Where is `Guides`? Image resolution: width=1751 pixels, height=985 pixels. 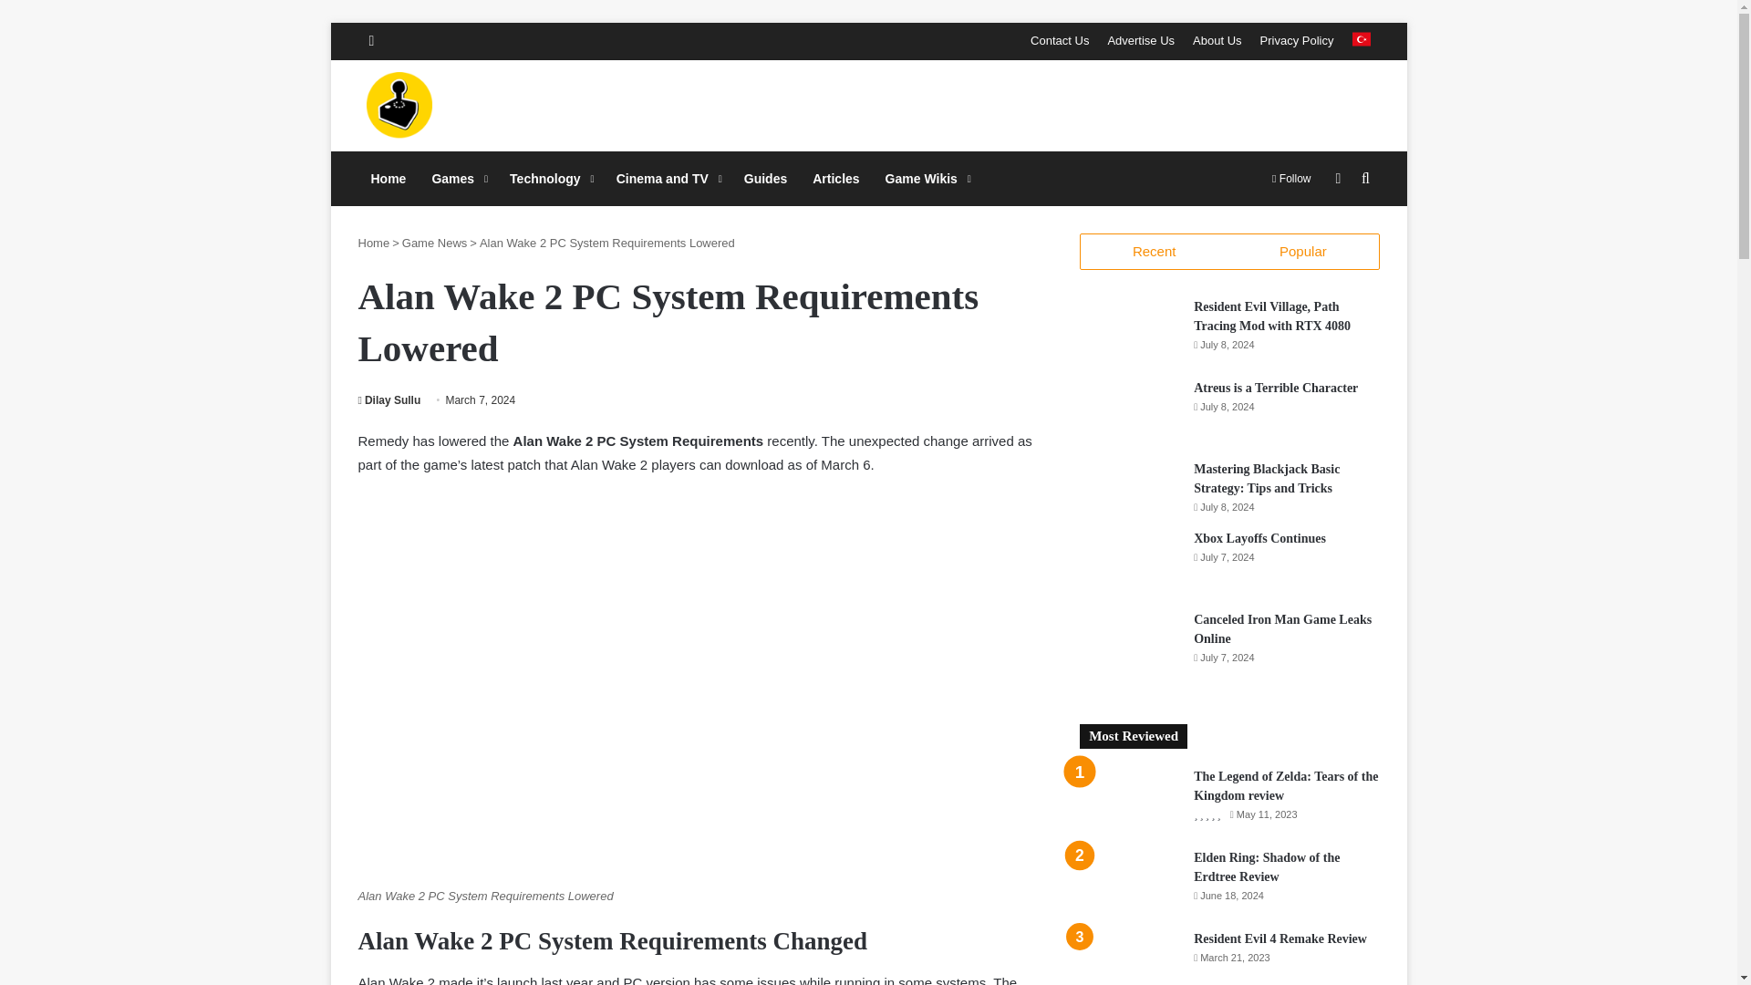 Guides is located at coordinates (766, 179).